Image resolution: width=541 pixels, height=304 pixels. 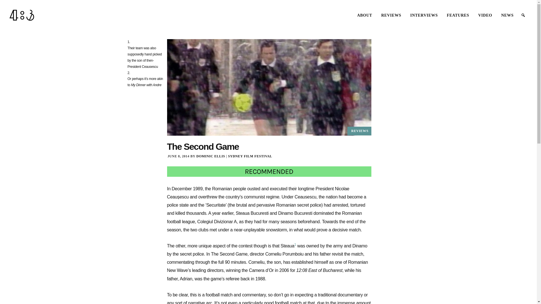 What do you see at coordinates (507, 15) in the screenshot?
I see `NEWS` at bounding box center [507, 15].